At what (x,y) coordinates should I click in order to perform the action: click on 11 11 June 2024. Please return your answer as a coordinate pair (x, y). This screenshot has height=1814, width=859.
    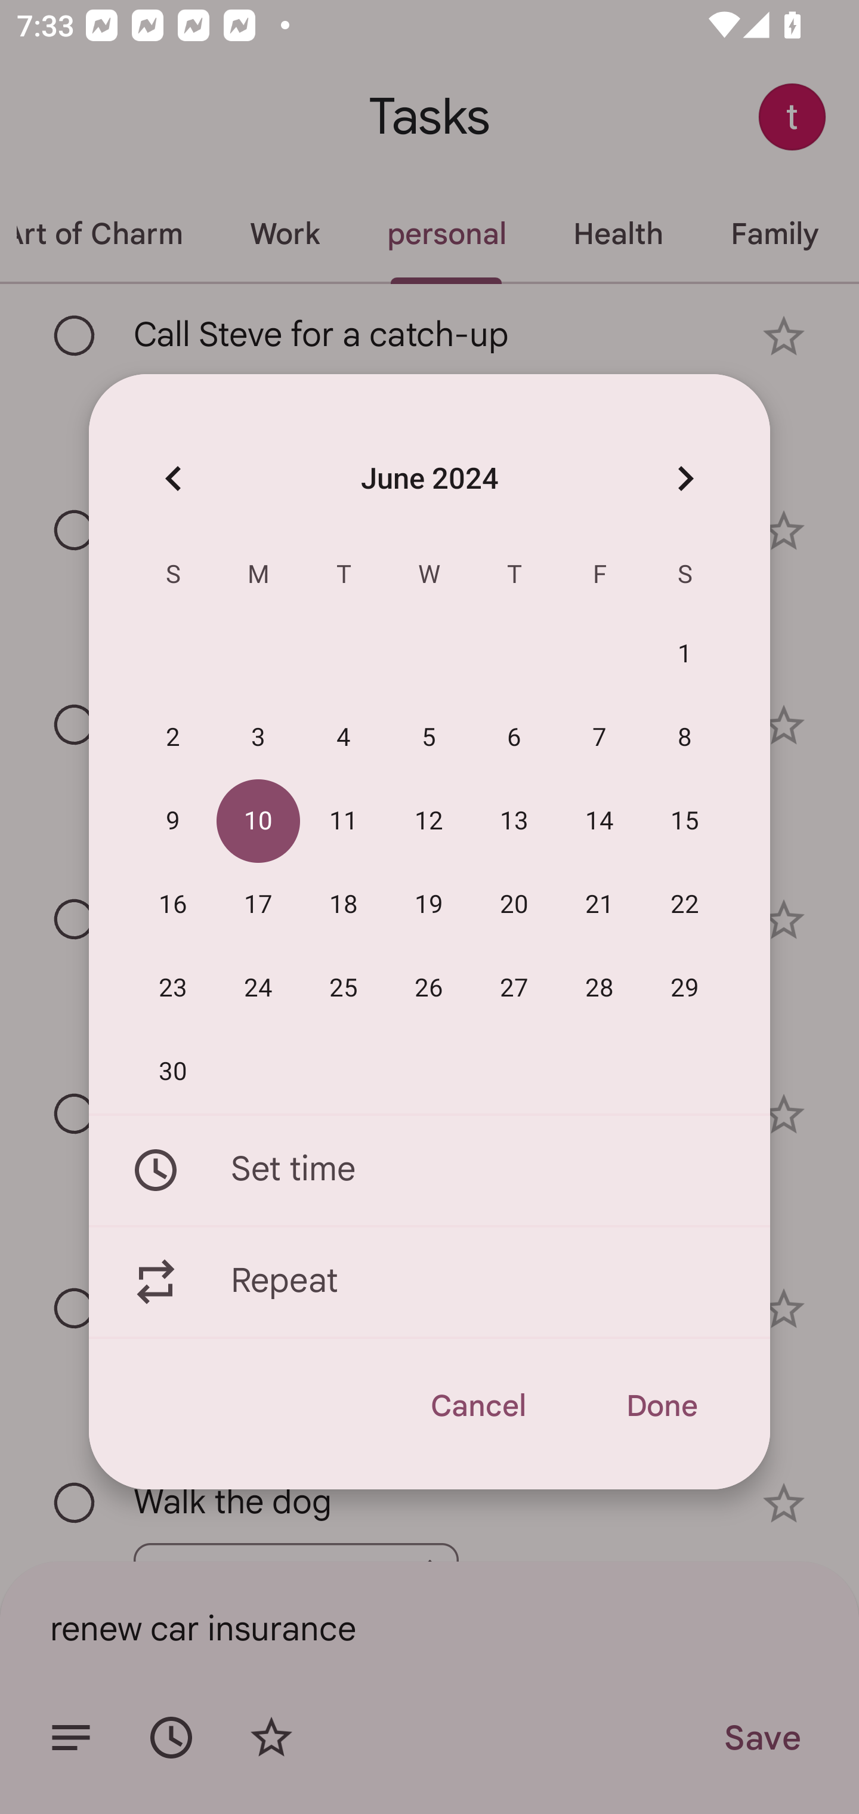
    Looking at the image, I should click on (344, 822).